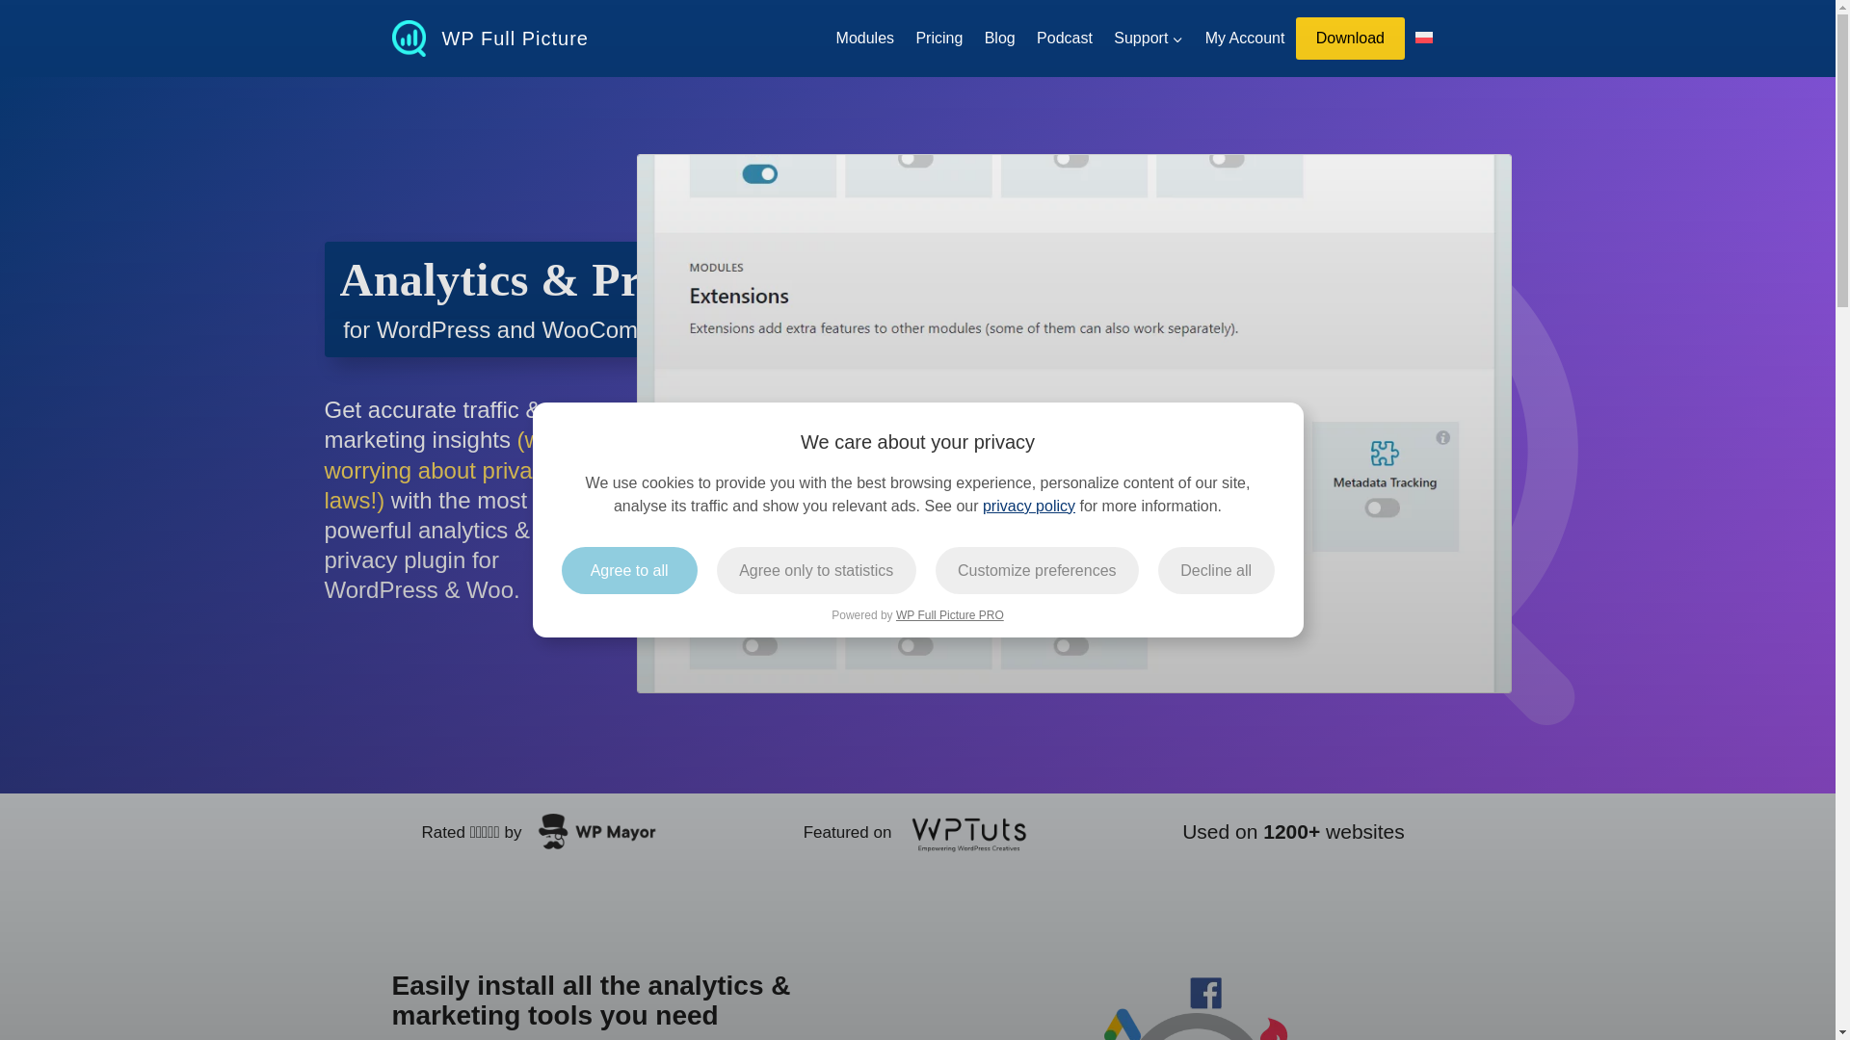 This screenshot has width=1850, height=1040. What do you see at coordinates (1037, 570) in the screenshot?
I see `Customize preferences` at bounding box center [1037, 570].